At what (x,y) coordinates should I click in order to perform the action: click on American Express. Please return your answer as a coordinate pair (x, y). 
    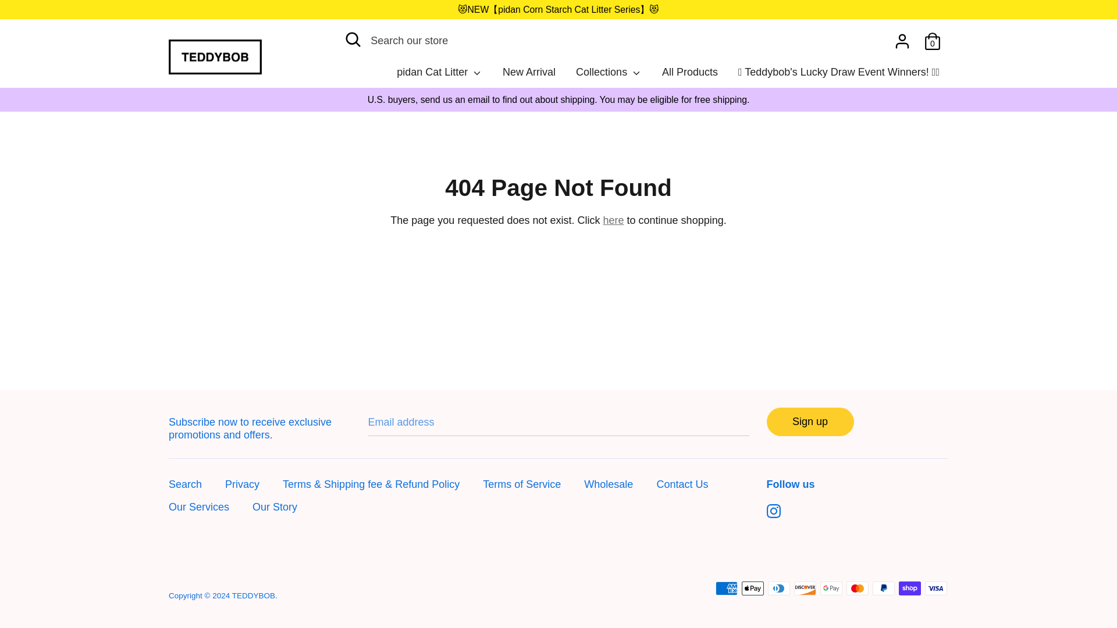
    Looking at the image, I should click on (726, 520).